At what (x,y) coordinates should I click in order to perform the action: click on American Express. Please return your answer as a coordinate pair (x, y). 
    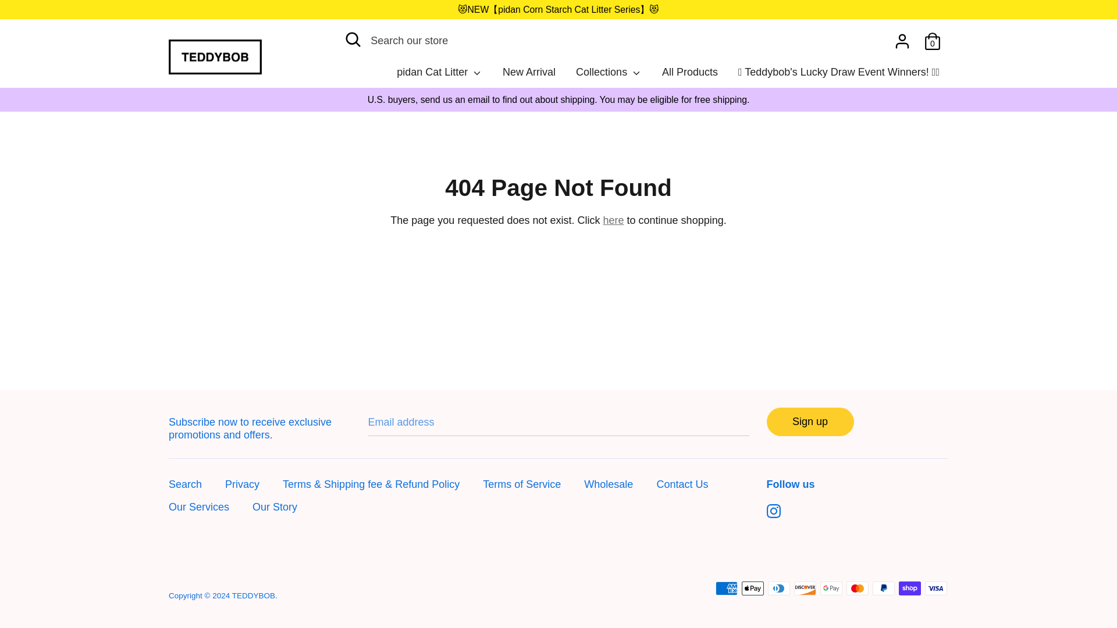
    Looking at the image, I should click on (726, 520).